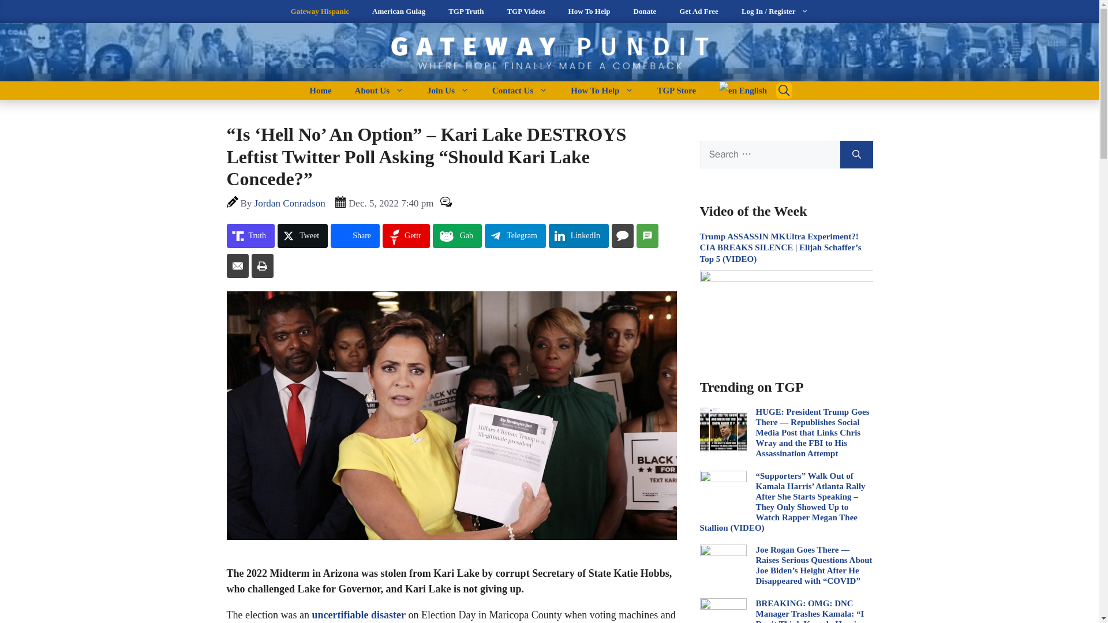  Describe the element at coordinates (676, 90) in the screenshot. I see `TGP Store` at that location.